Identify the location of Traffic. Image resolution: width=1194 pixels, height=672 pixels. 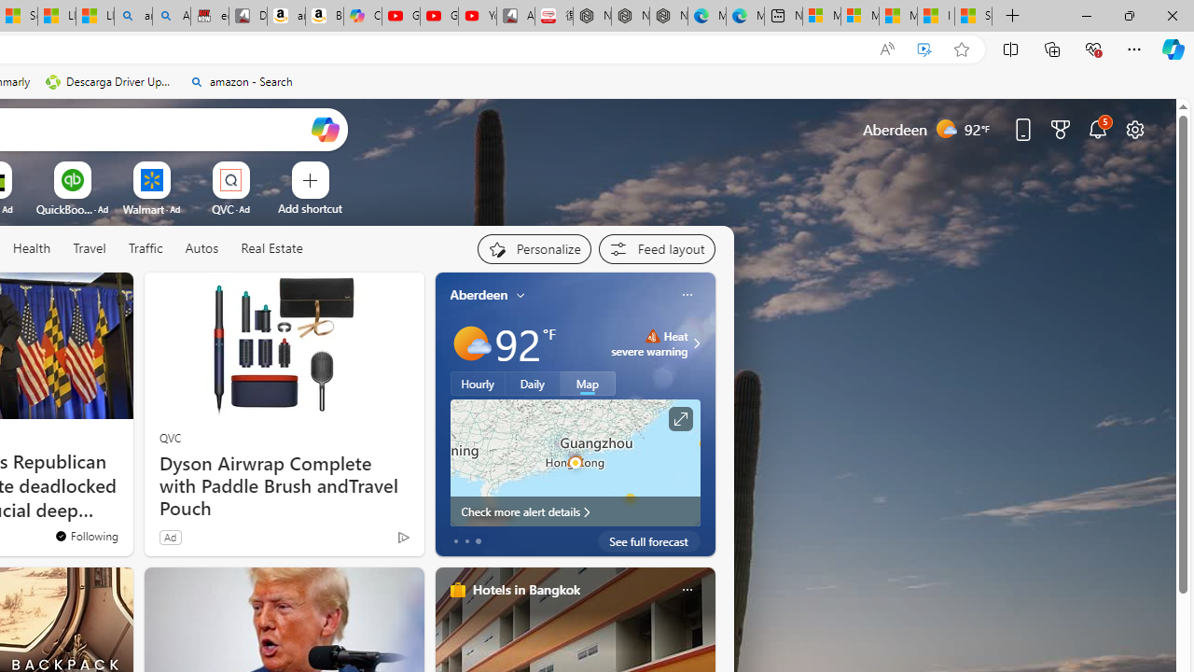
(145, 248).